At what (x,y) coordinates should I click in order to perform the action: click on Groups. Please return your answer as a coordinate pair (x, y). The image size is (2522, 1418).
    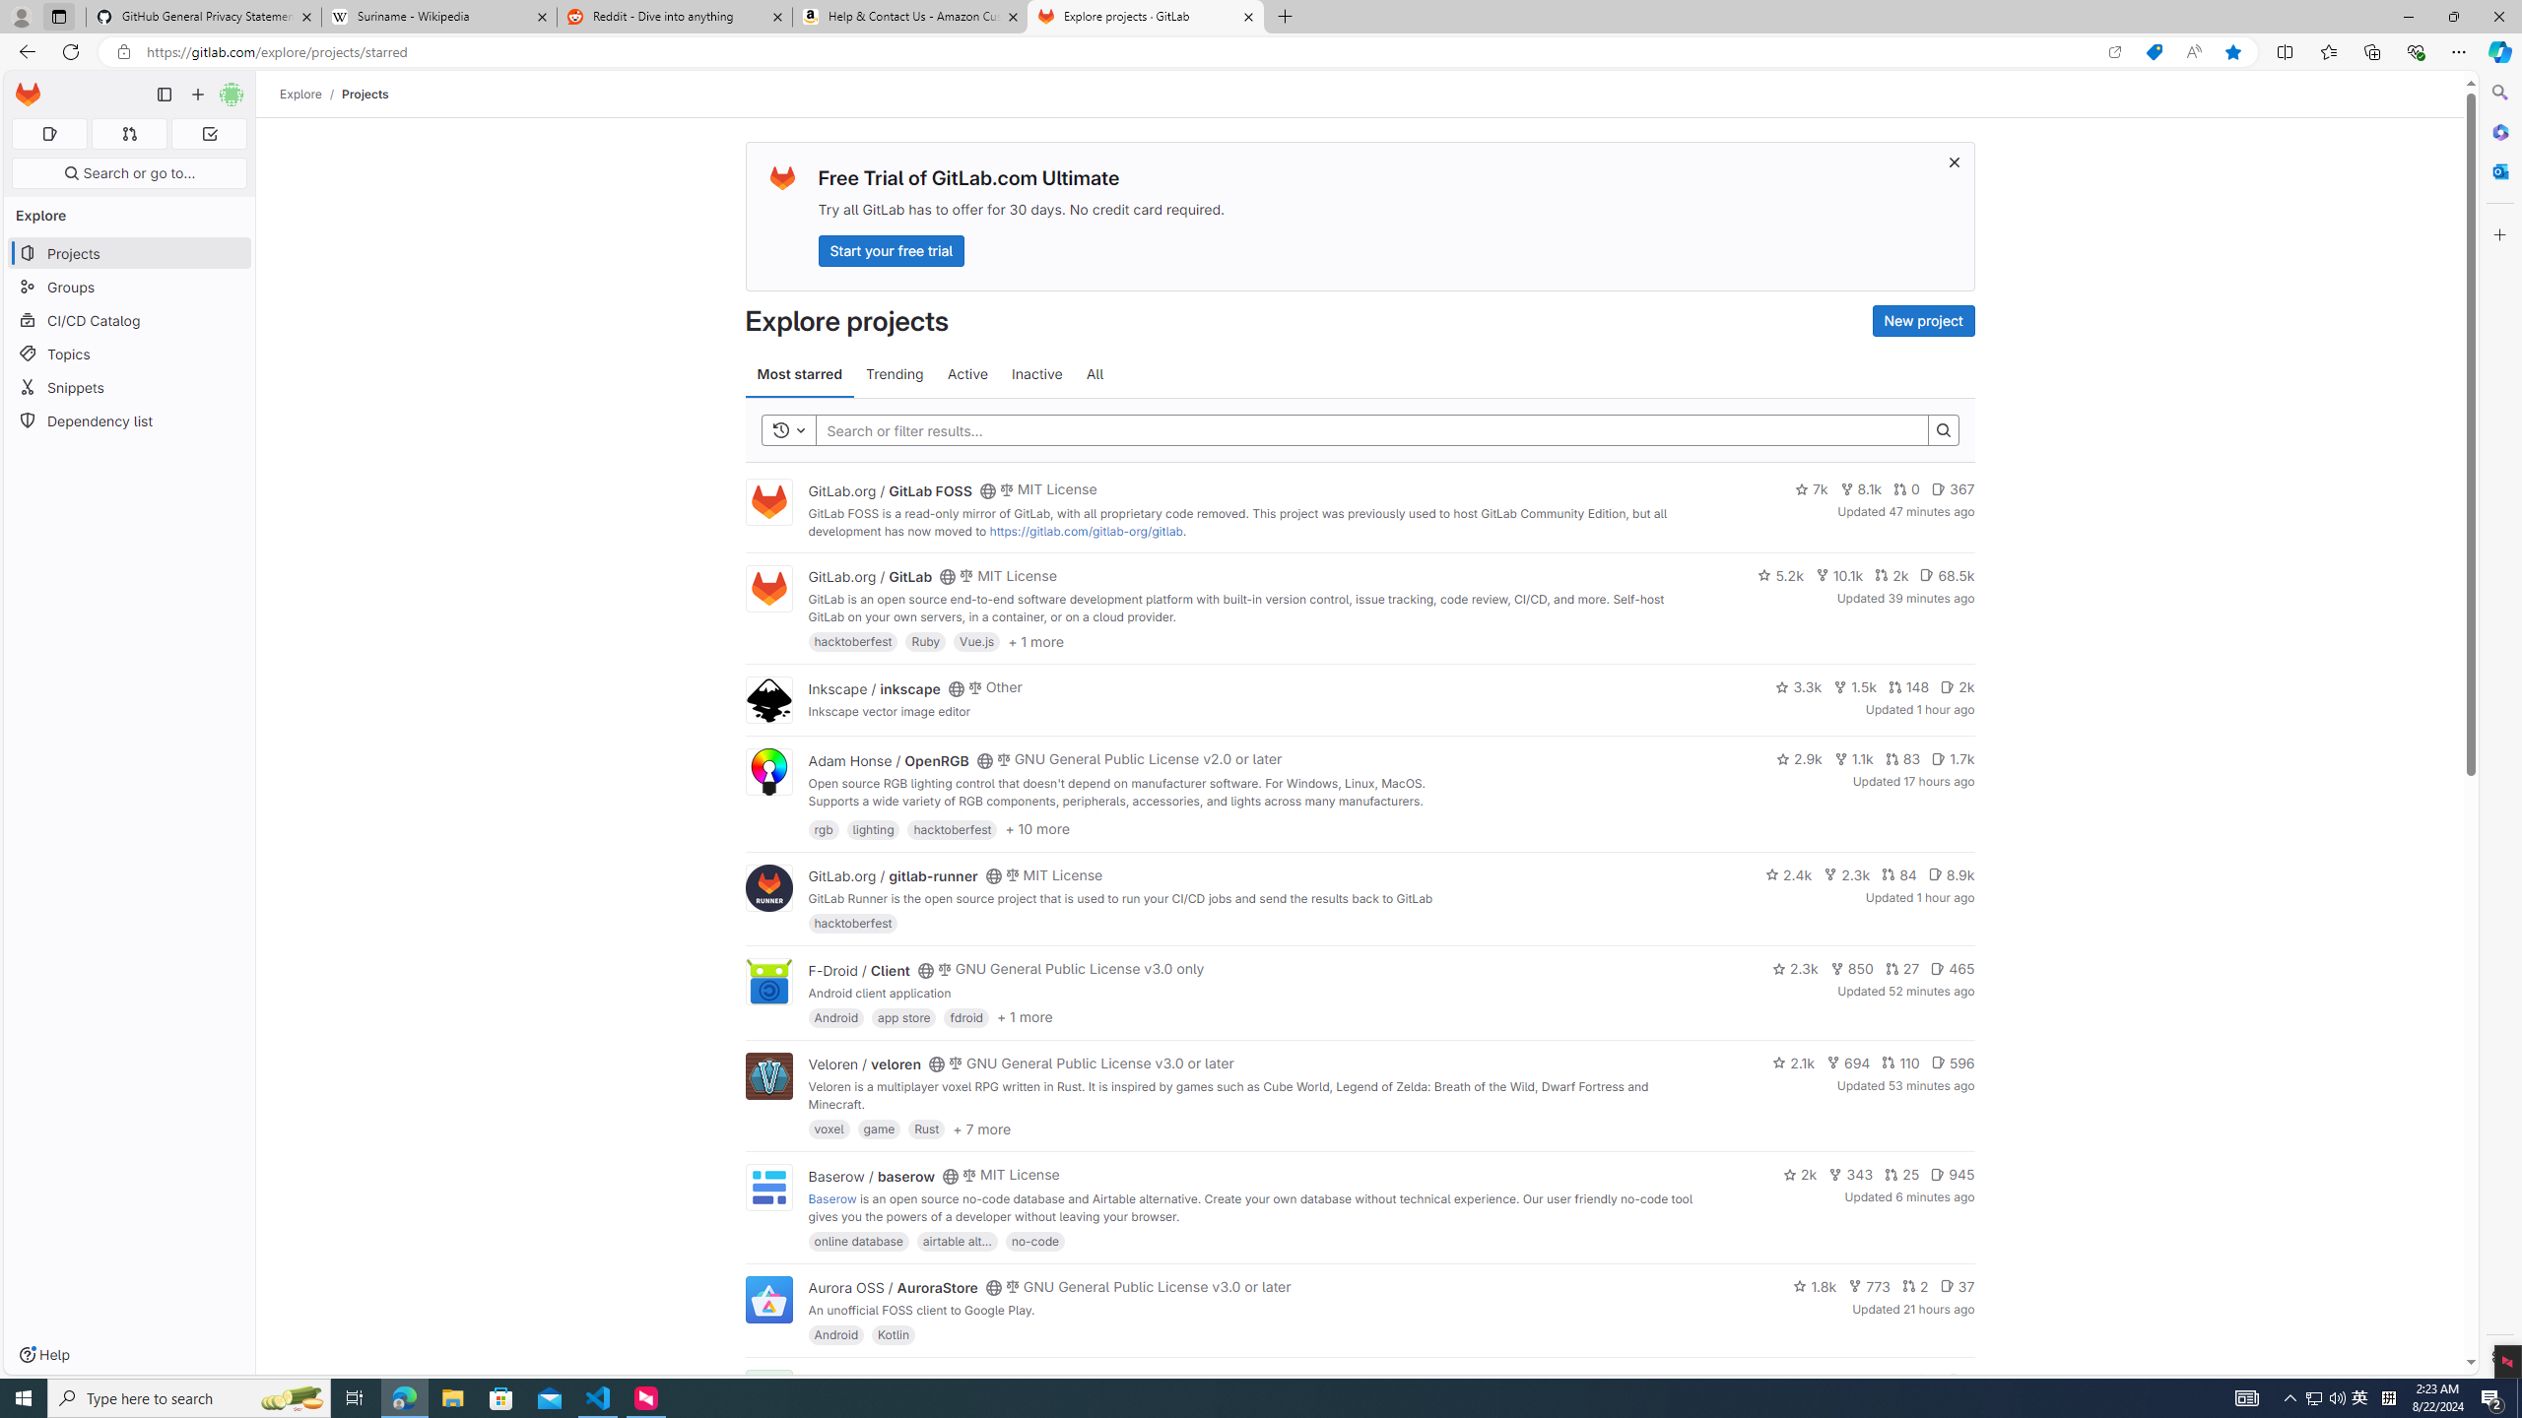
    Looking at the image, I should click on (130, 288).